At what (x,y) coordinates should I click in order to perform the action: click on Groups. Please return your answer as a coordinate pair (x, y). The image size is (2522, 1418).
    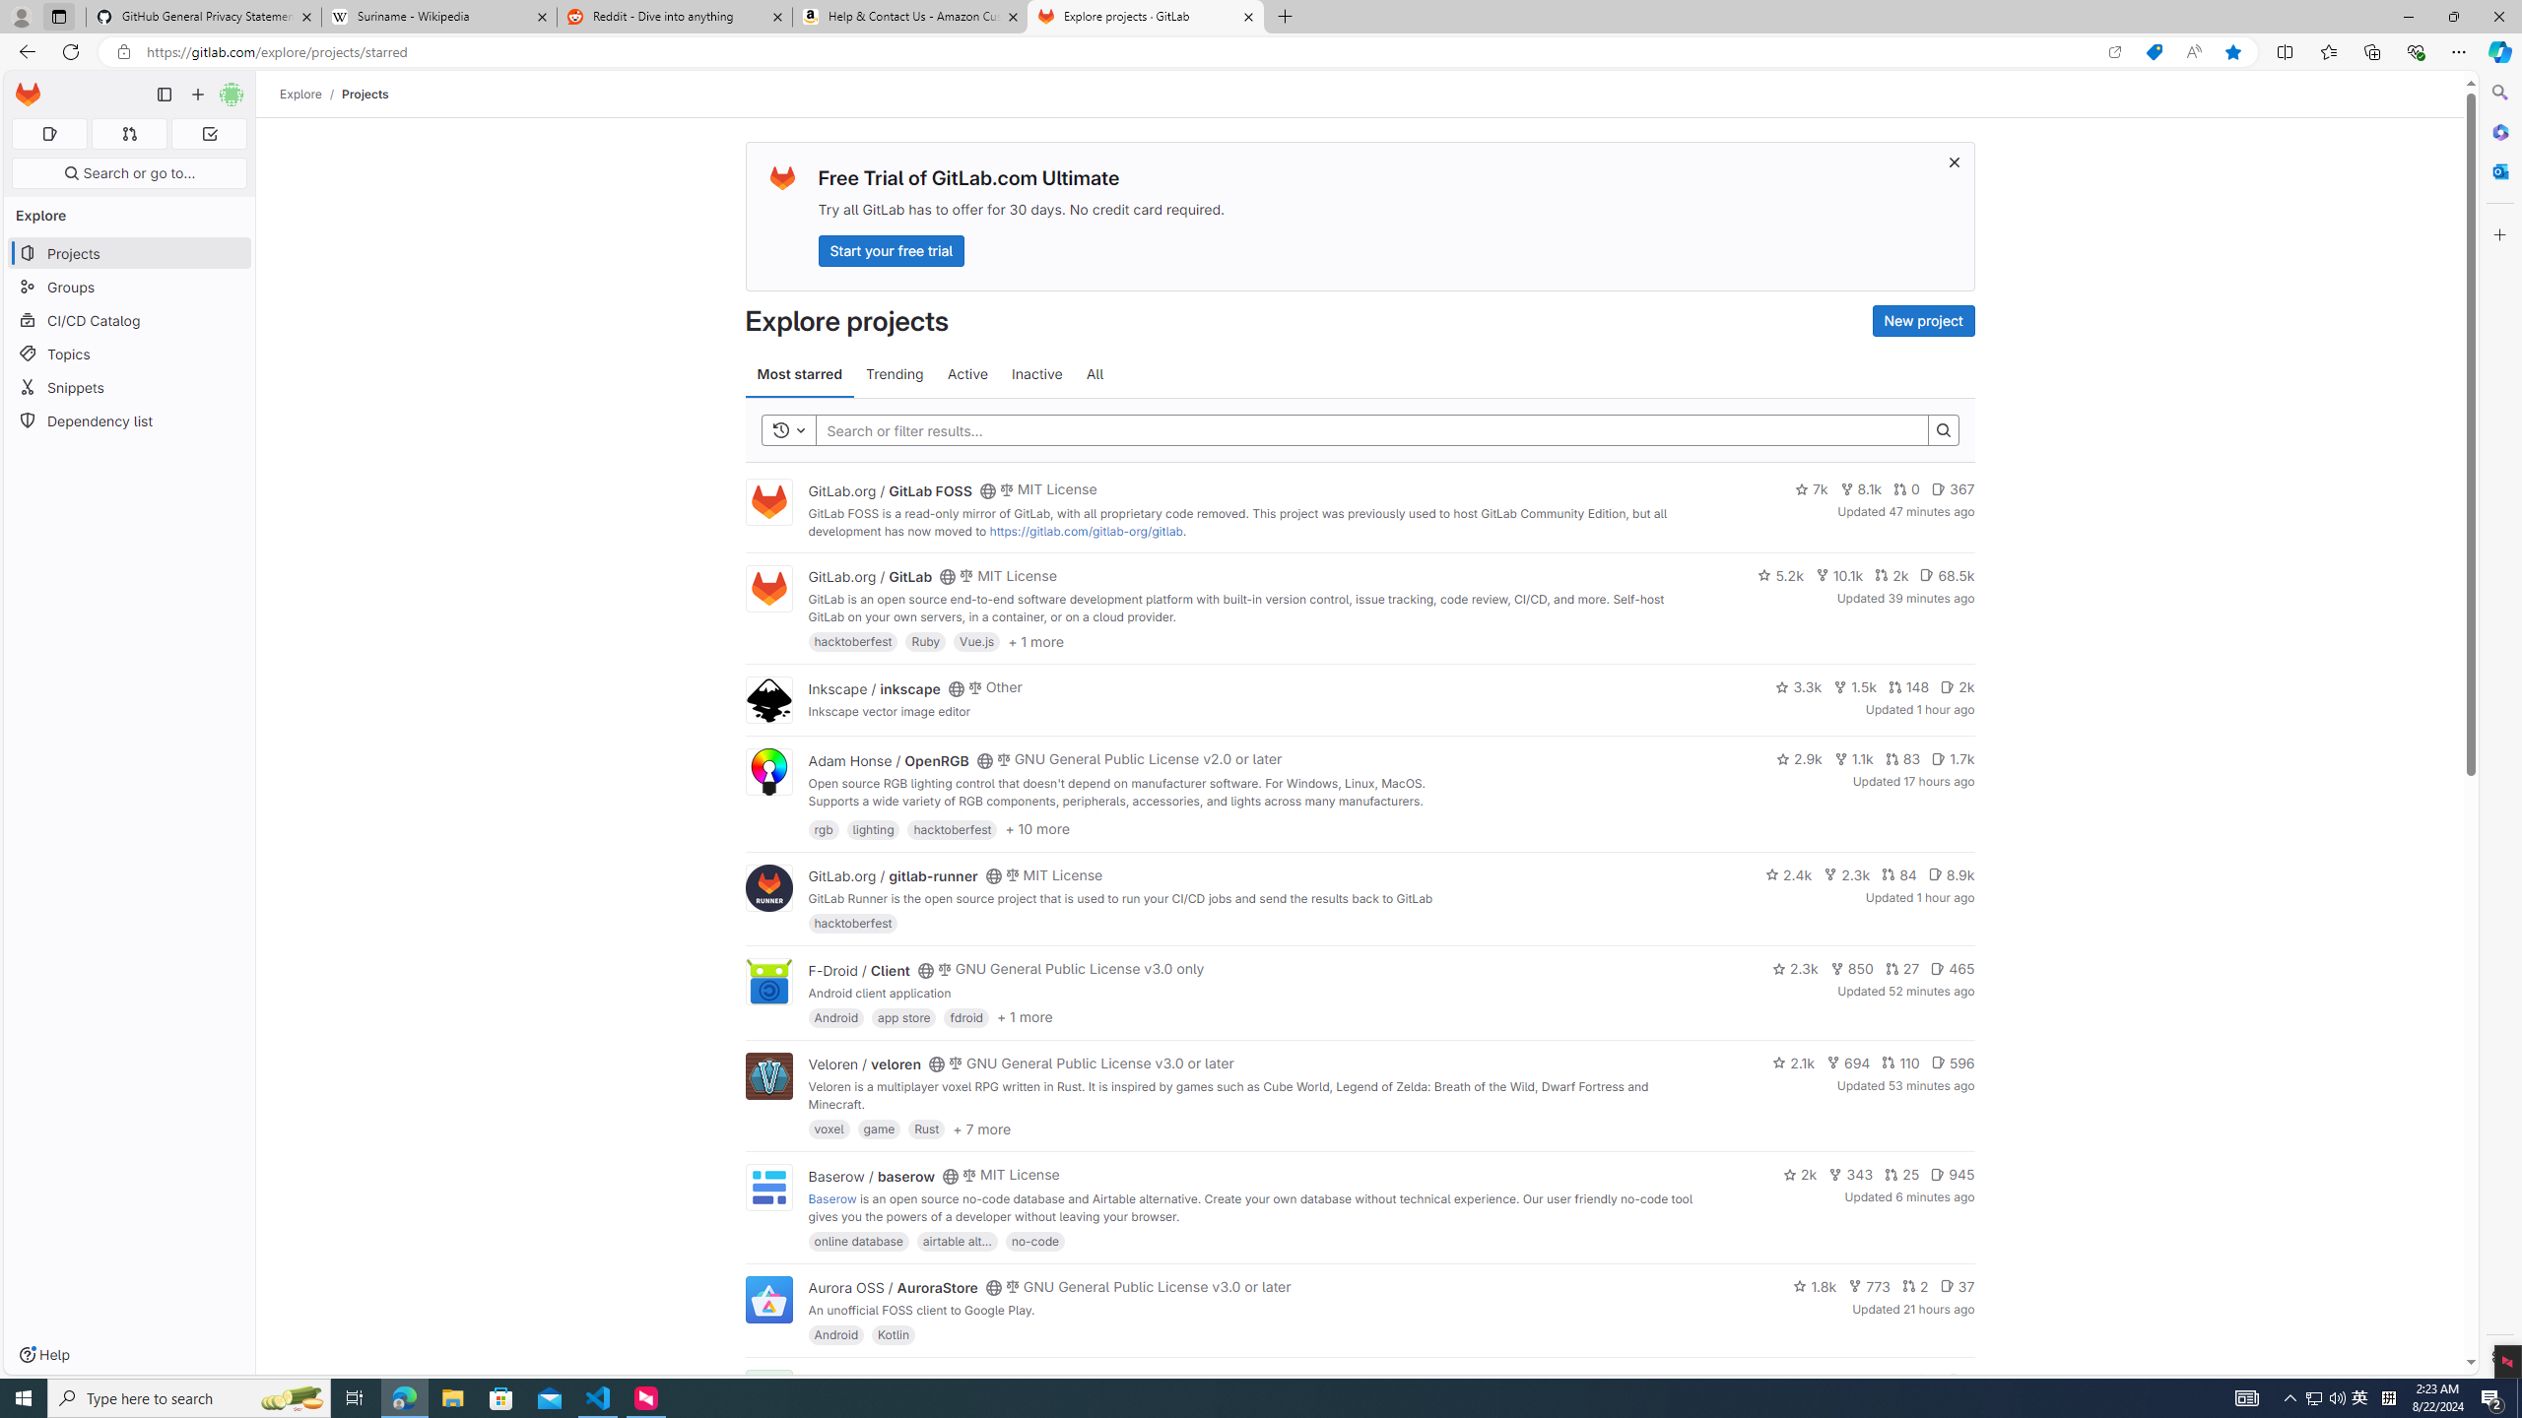
    Looking at the image, I should click on (130, 288).